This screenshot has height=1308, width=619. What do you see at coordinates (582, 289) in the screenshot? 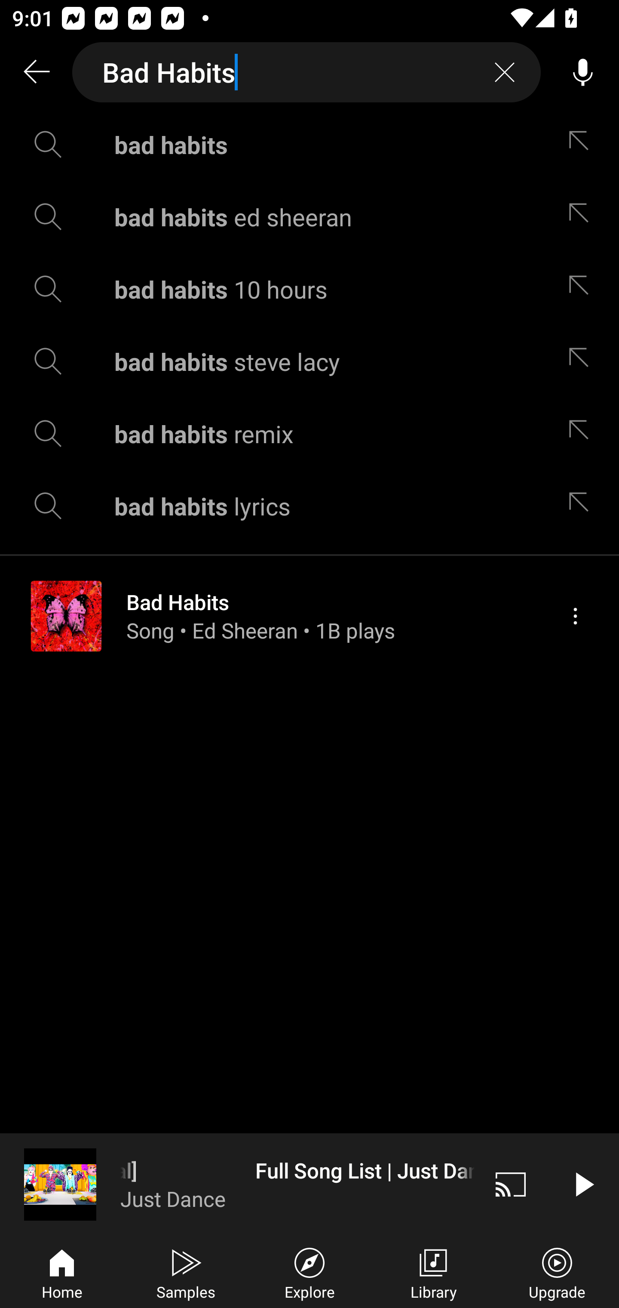
I see `Edit suggestion bad habits 10 hours` at bounding box center [582, 289].